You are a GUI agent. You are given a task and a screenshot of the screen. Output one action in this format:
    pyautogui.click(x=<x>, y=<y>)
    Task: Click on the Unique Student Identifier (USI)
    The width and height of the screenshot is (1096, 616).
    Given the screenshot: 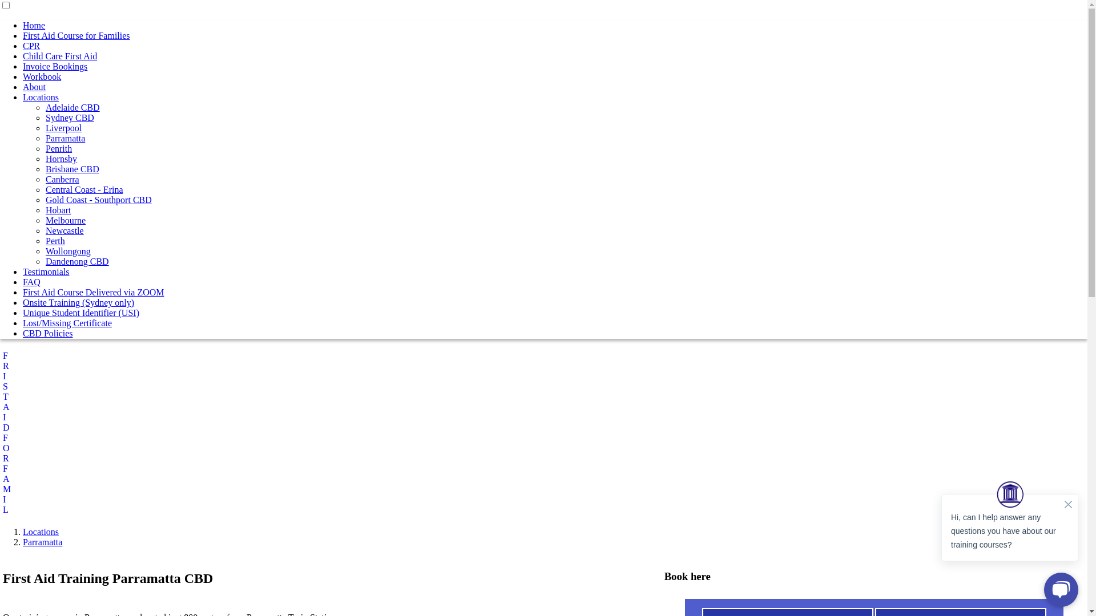 What is the action you would take?
    pyautogui.click(x=81, y=313)
    